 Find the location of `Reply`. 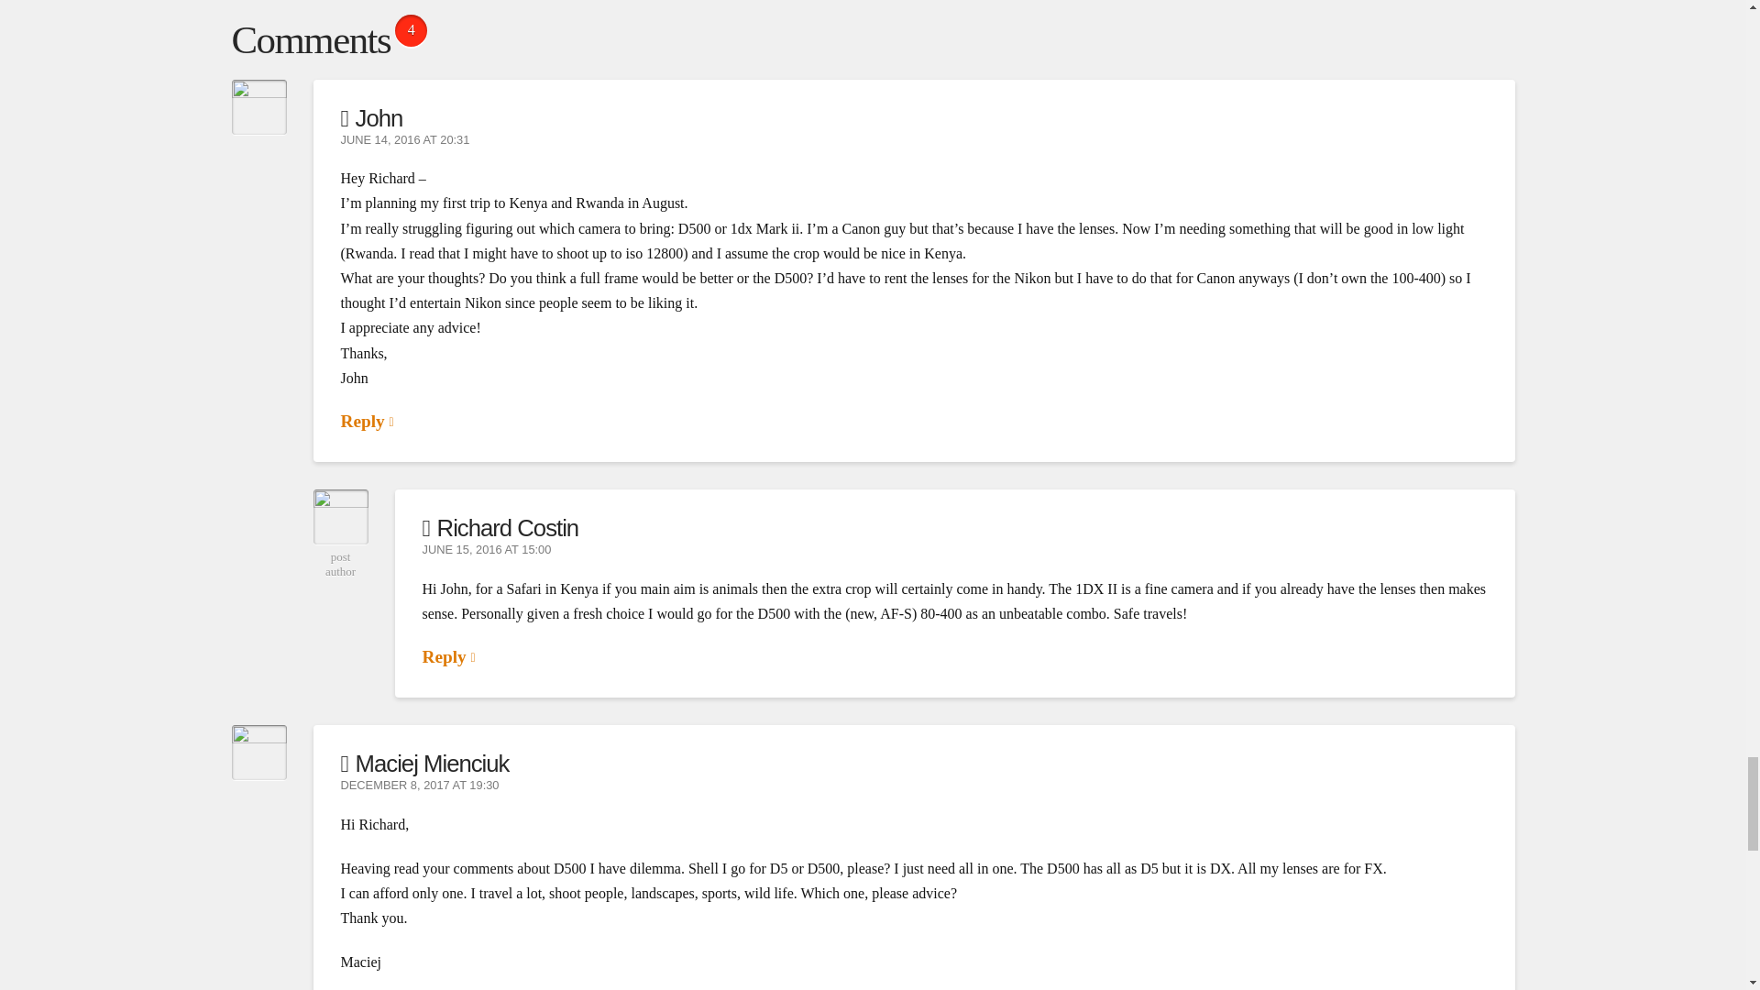

Reply is located at coordinates (448, 656).